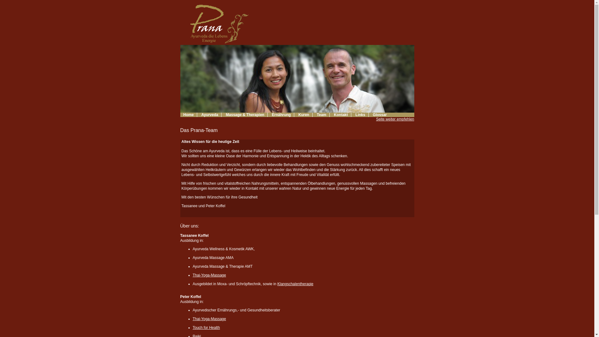 The image size is (599, 337). I want to click on Glossar, so click(380, 115).